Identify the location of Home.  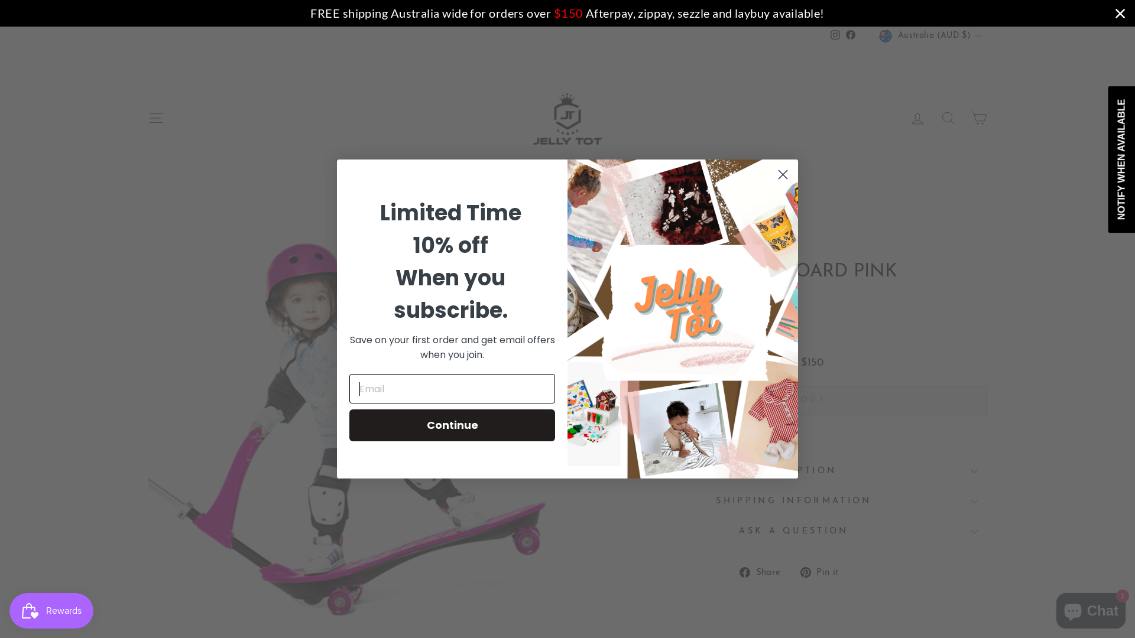
(614, 235).